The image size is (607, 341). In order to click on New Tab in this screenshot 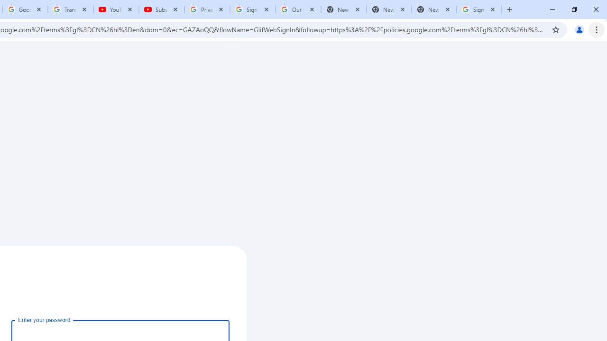, I will do `click(433, 9)`.